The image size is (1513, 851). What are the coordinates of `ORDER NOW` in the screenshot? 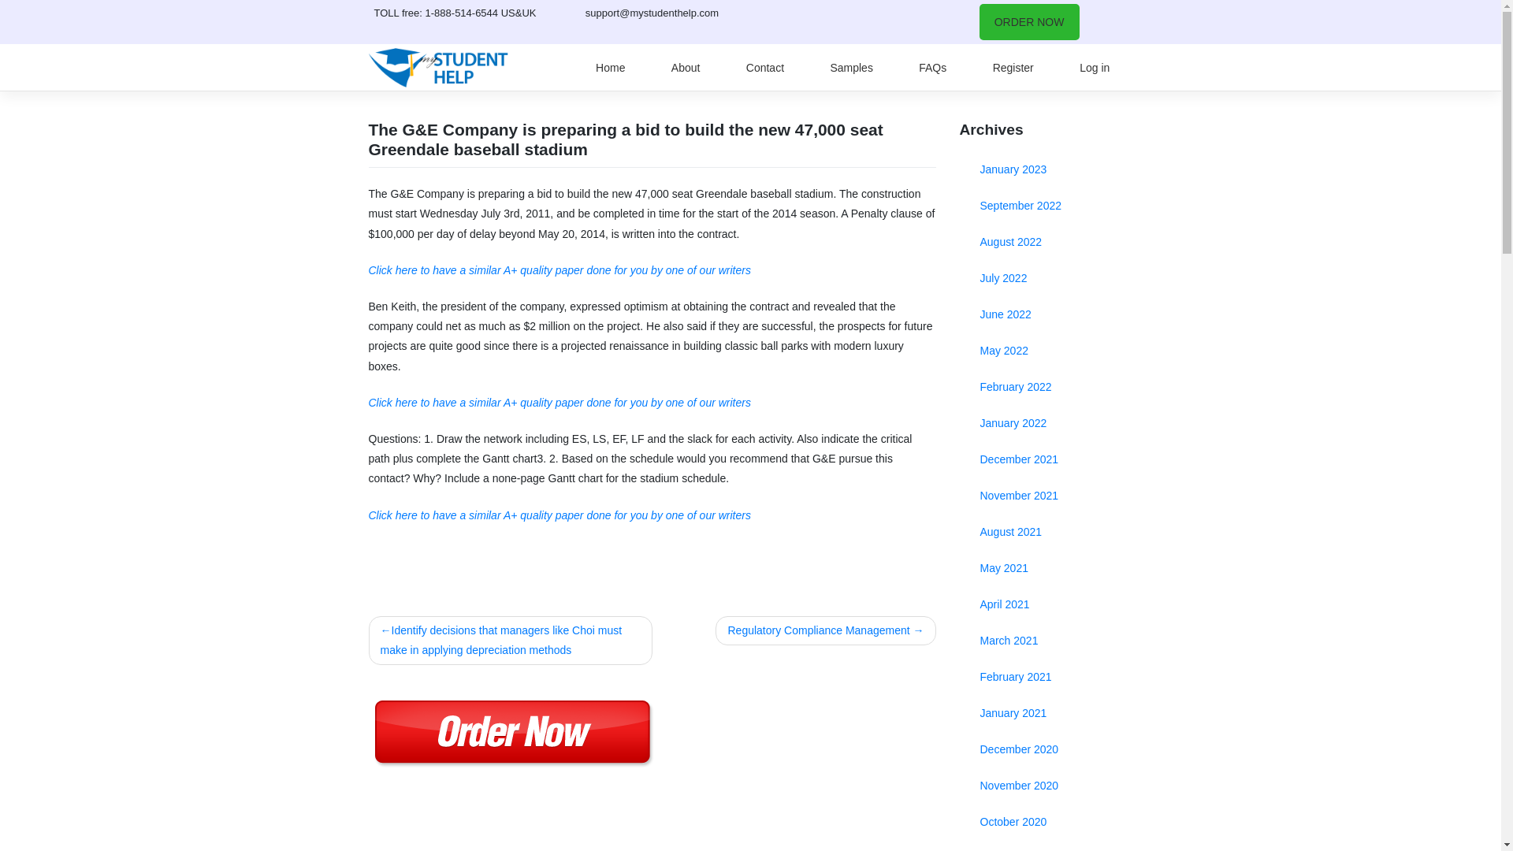 It's located at (1028, 22).